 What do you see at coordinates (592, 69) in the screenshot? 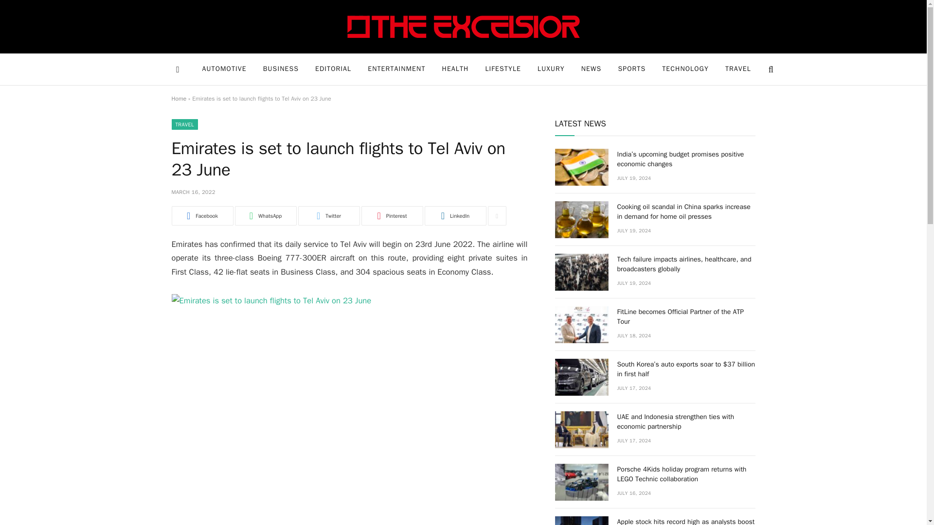
I see `NEWS` at bounding box center [592, 69].